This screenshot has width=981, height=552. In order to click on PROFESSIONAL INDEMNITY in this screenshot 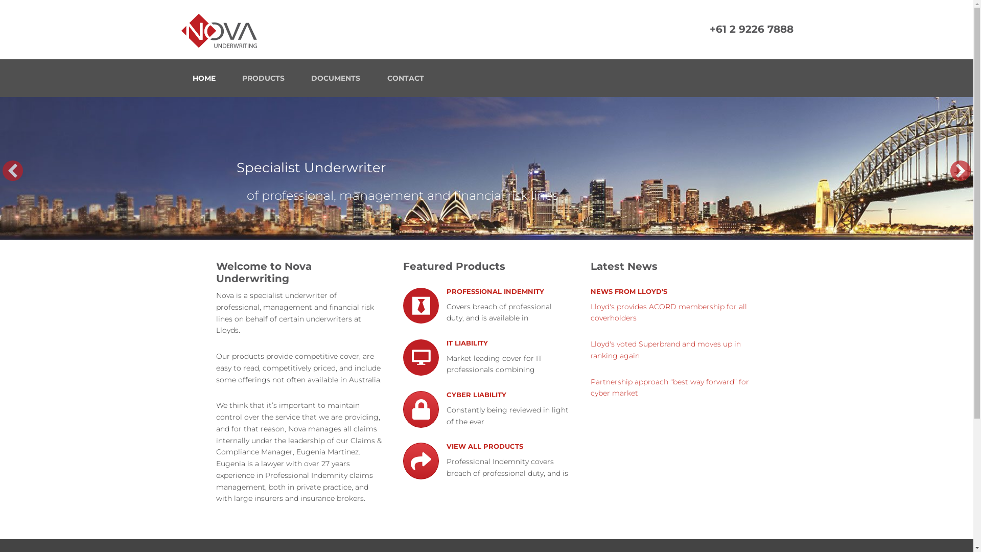, I will do `click(496, 295)`.